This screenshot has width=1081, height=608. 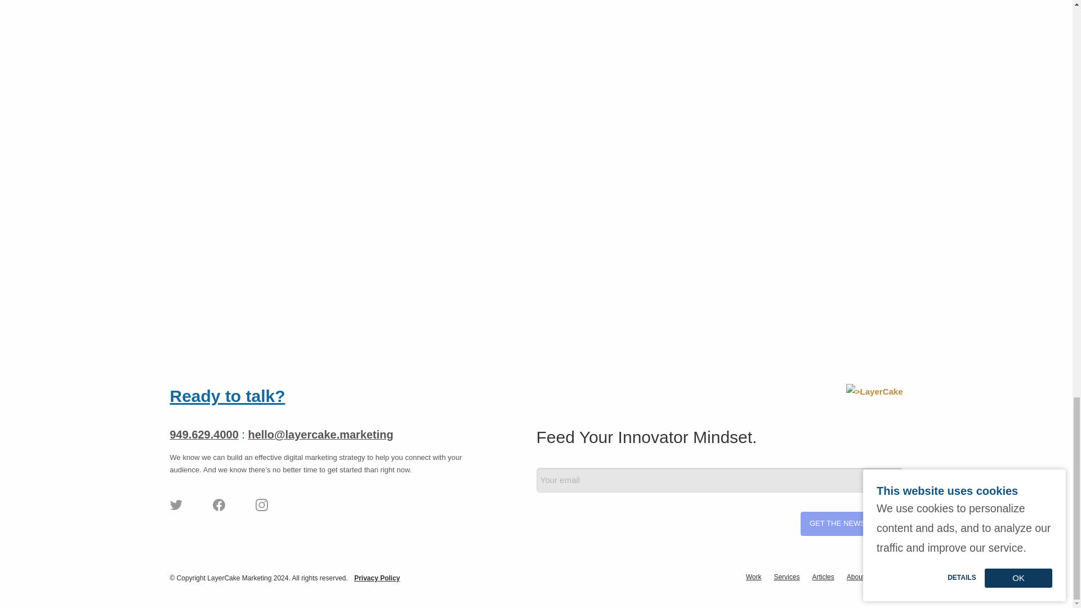 I want to click on Twitter, so click(x=176, y=509).